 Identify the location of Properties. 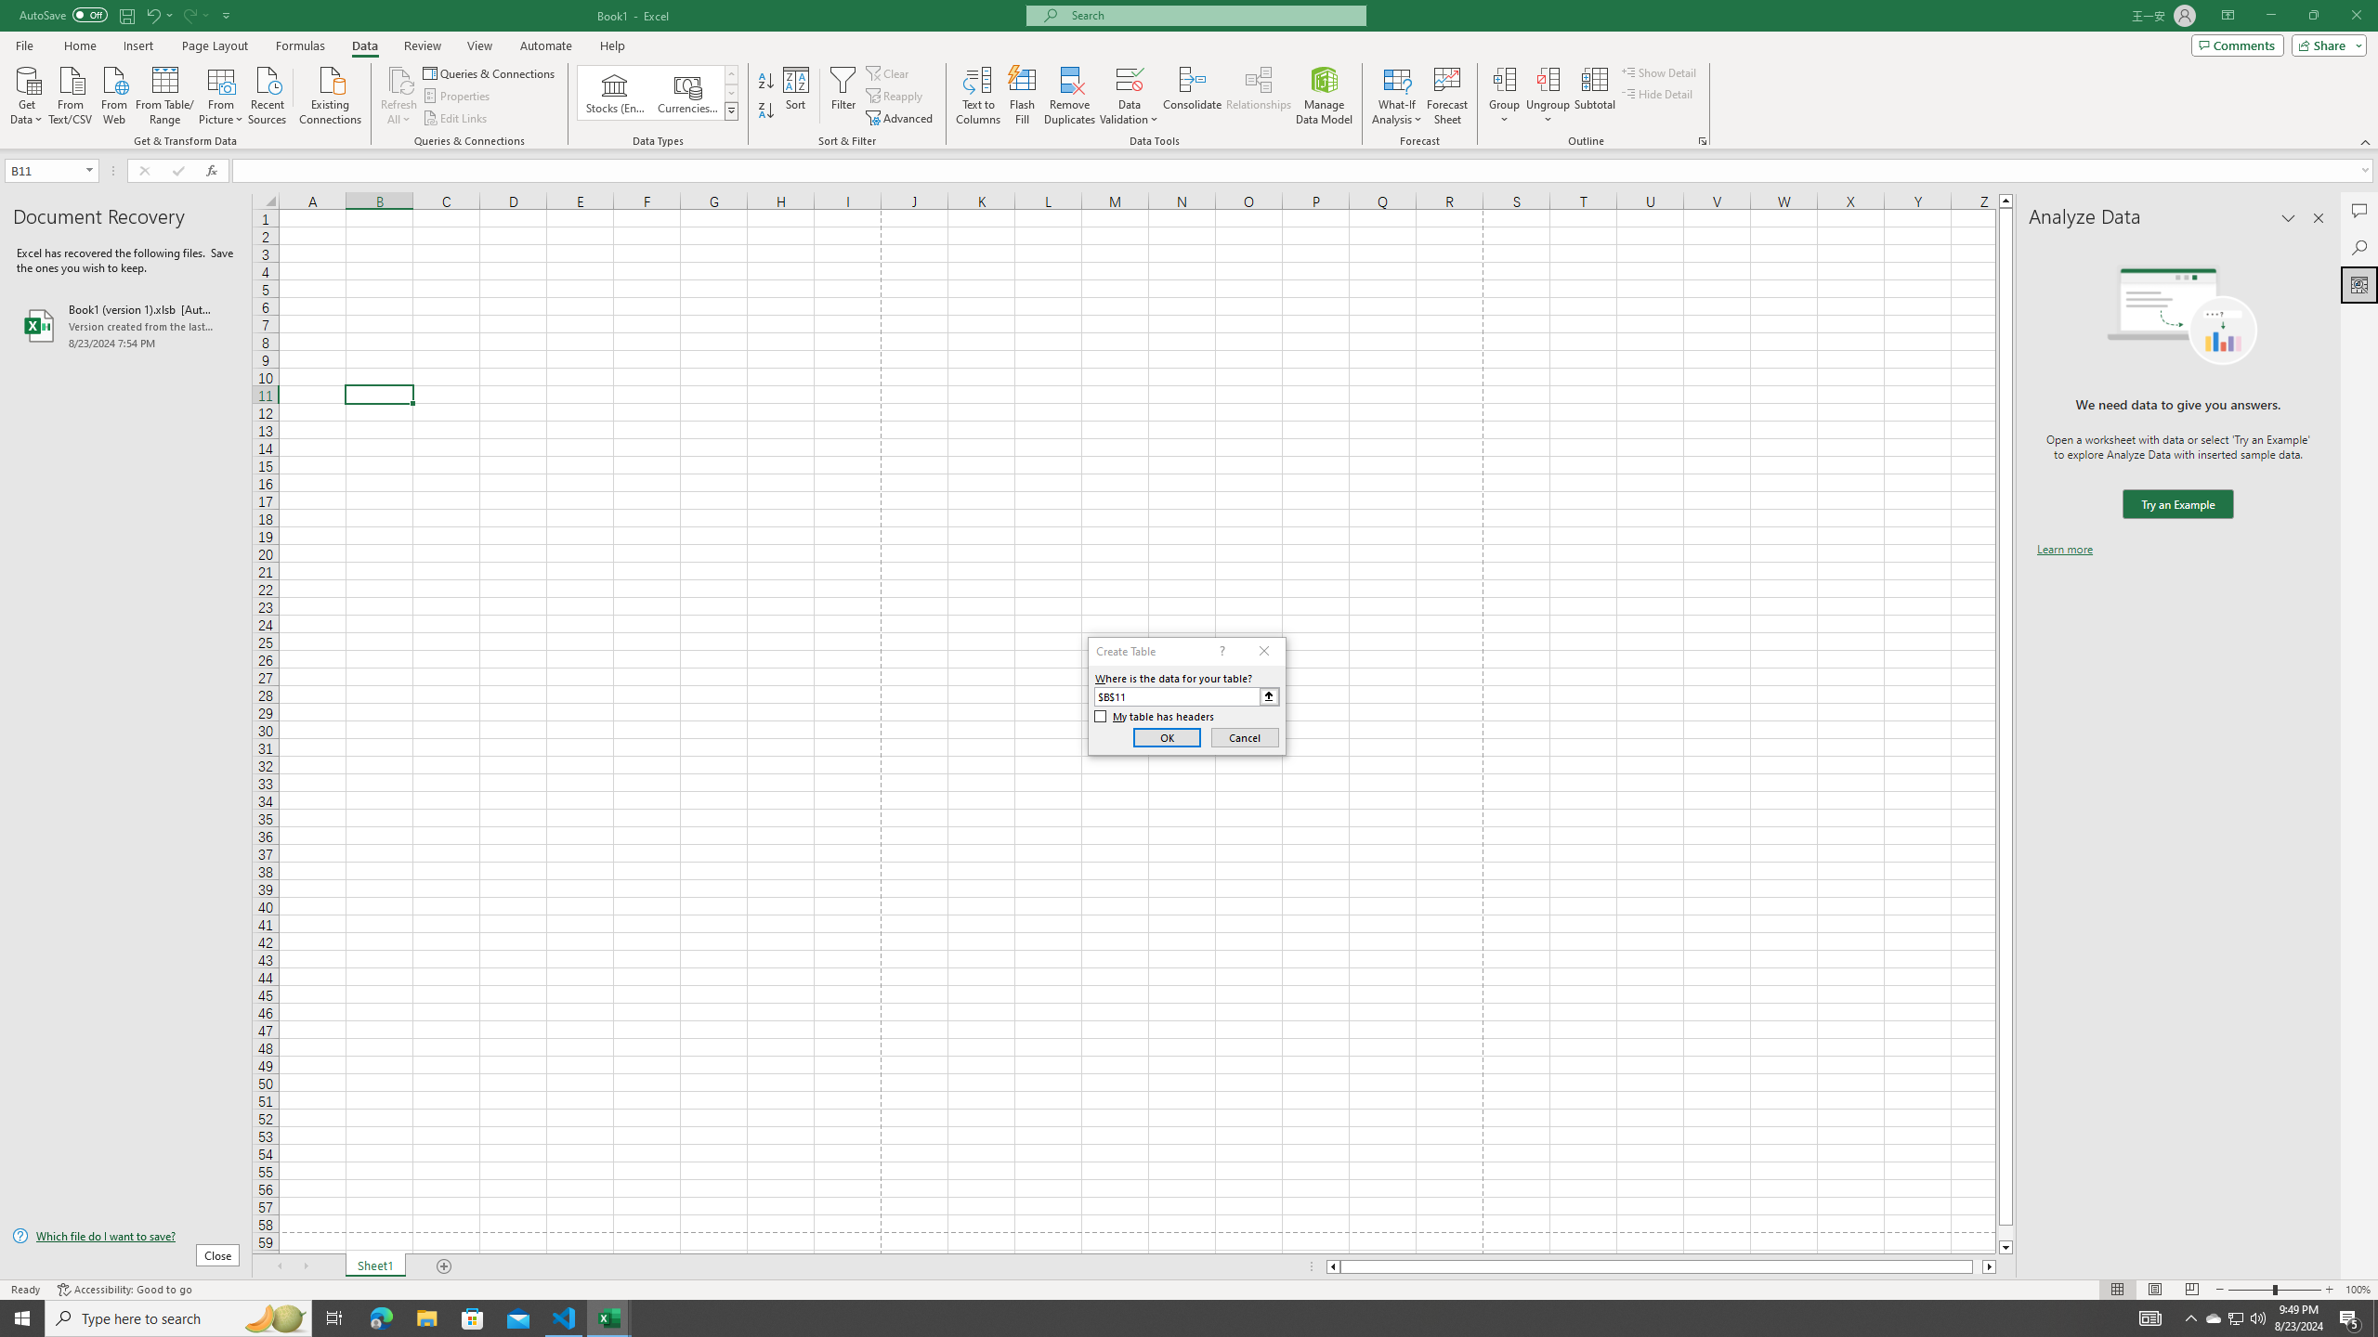
(459, 97).